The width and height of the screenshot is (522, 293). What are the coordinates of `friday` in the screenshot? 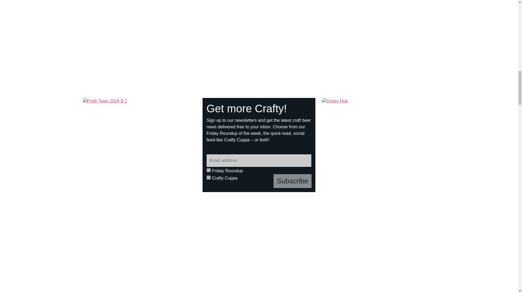 It's located at (209, 170).